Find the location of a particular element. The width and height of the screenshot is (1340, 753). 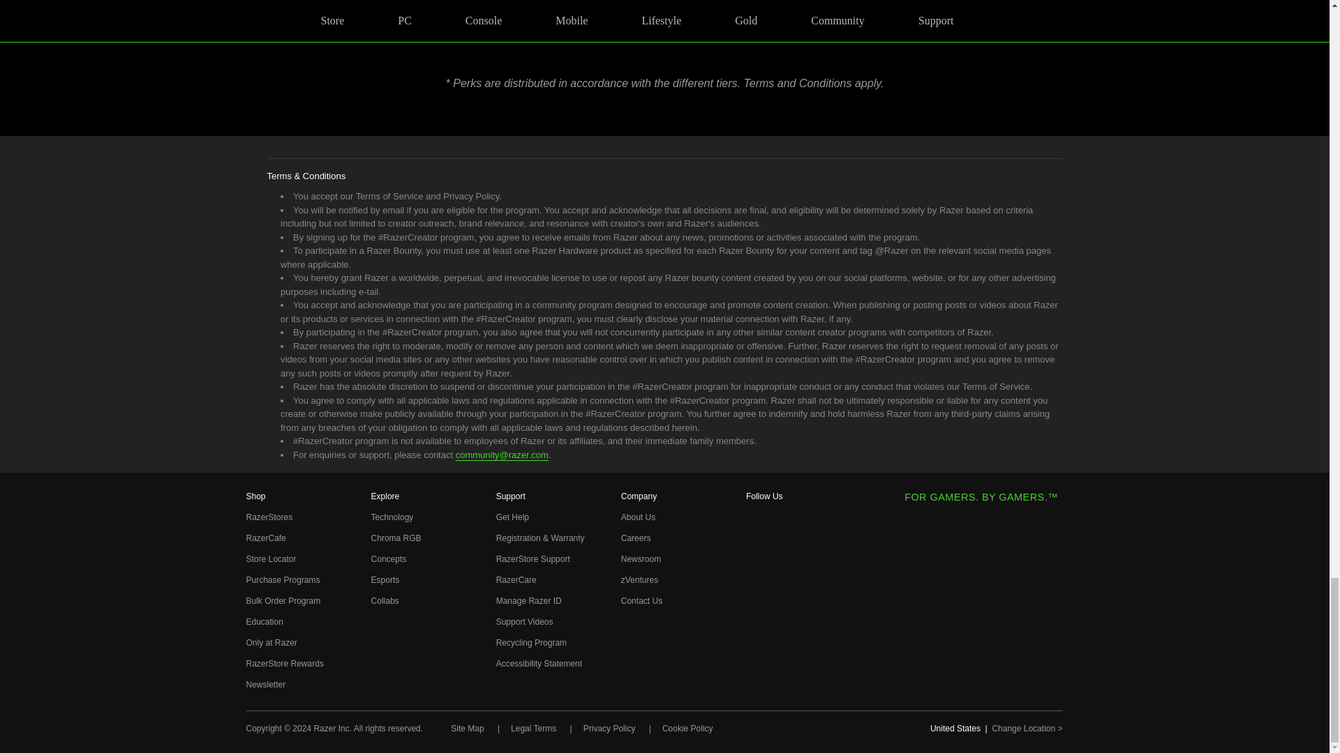

Instagram is located at coordinates (755, 543).